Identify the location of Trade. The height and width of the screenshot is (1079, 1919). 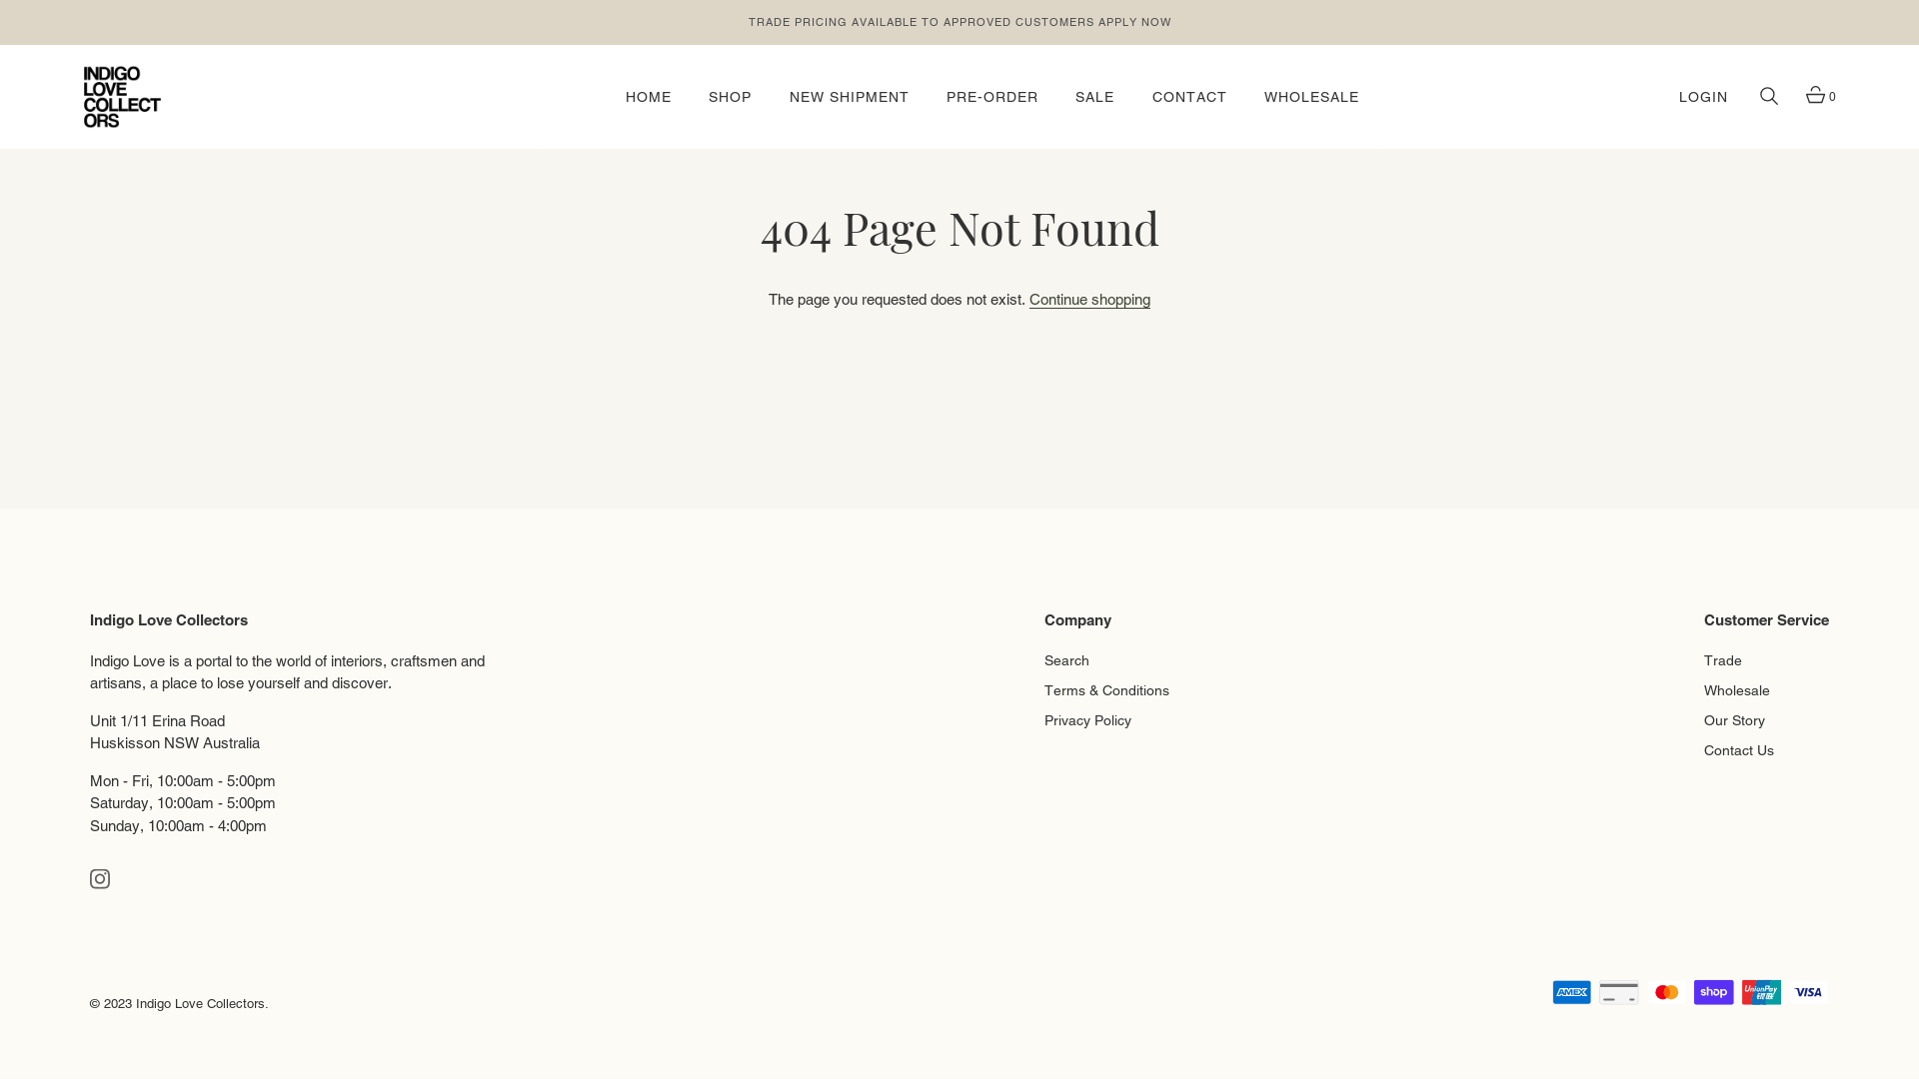
(1723, 657).